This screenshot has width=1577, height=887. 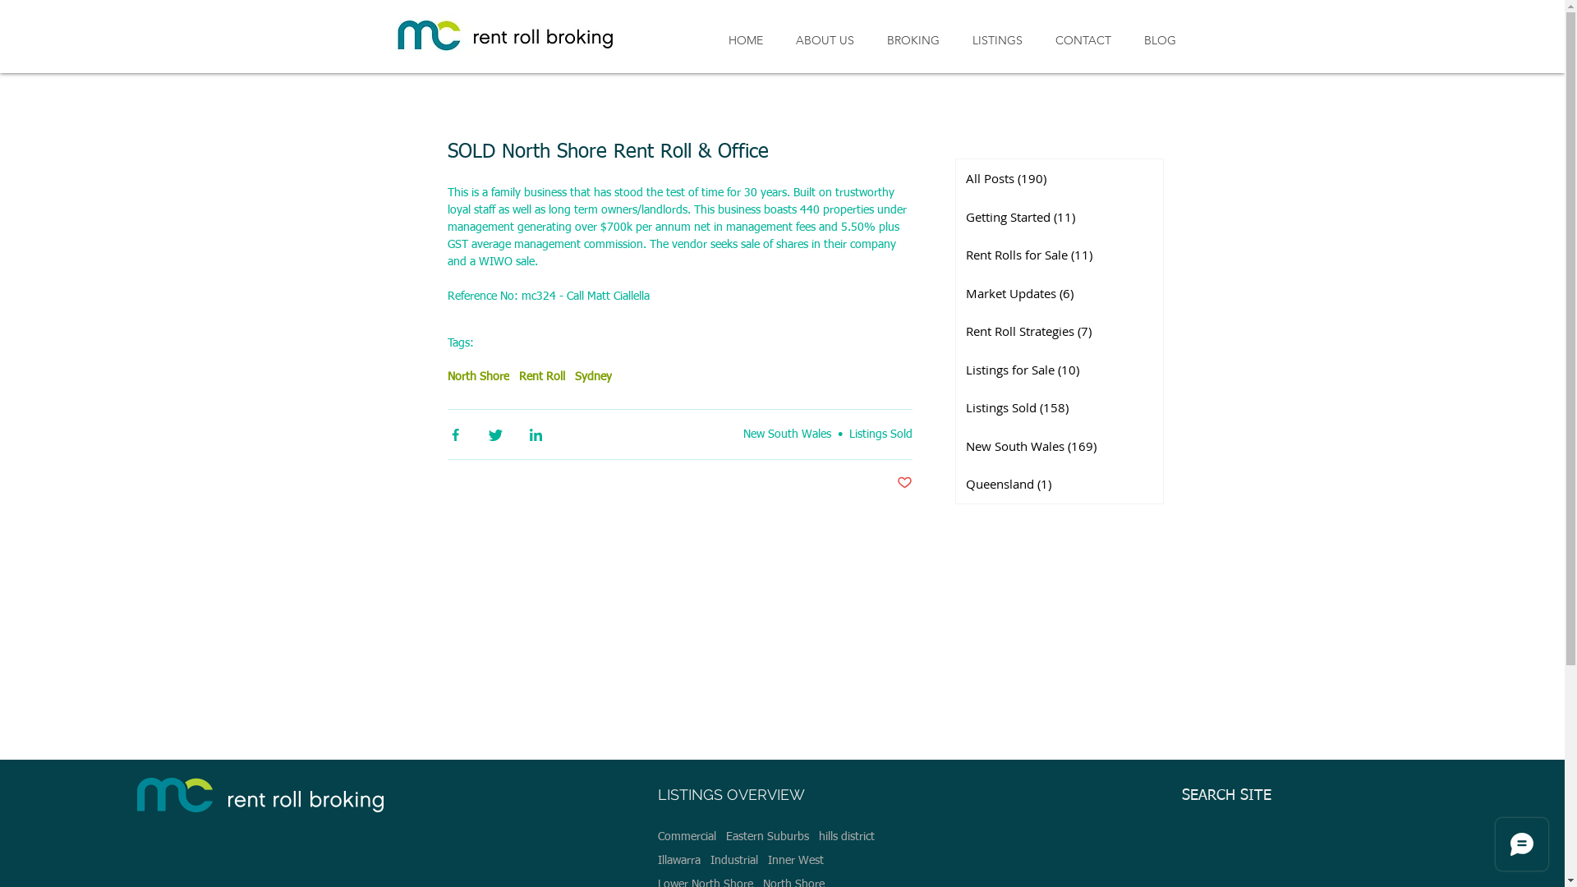 What do you see at coordinates (1060, 294) in the screenshot?
I see `Market Updates (6)` at bounding box center [1060, 294].